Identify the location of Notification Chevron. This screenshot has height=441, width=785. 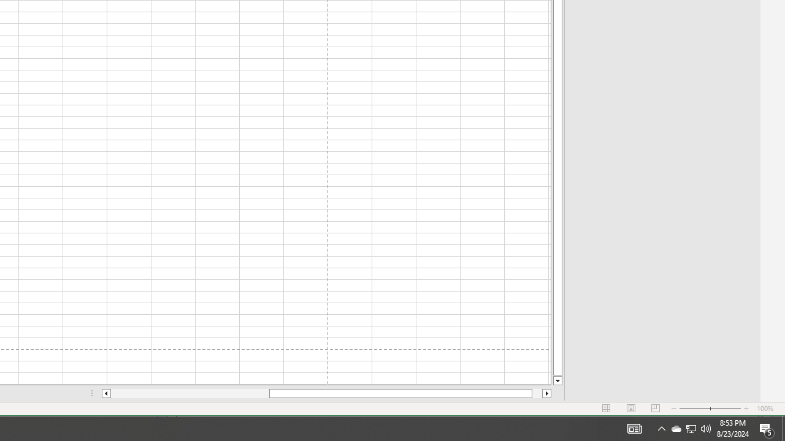
(661, 429).